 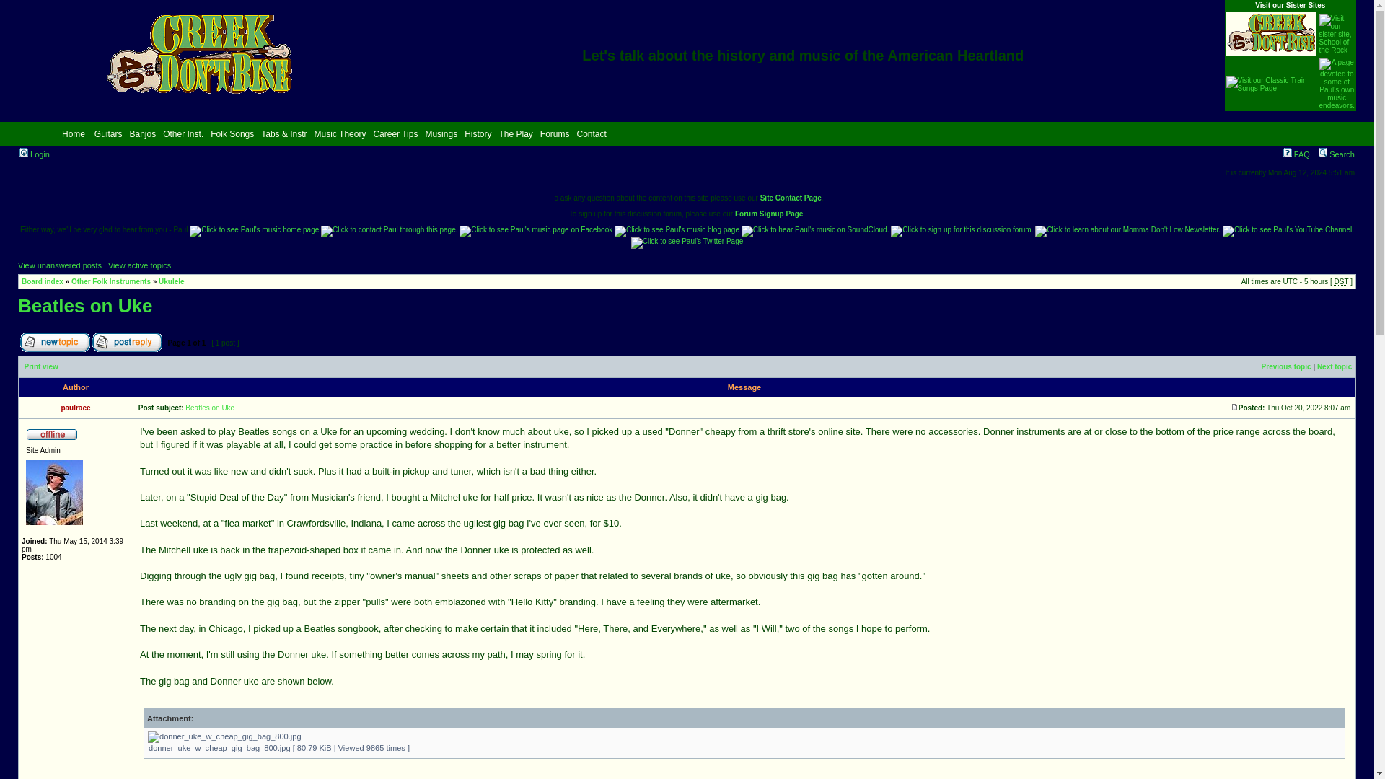 What do you see at coordinates (108, 133) in the screenshot?
I see `Guitars` at bounding box center [108, 133].